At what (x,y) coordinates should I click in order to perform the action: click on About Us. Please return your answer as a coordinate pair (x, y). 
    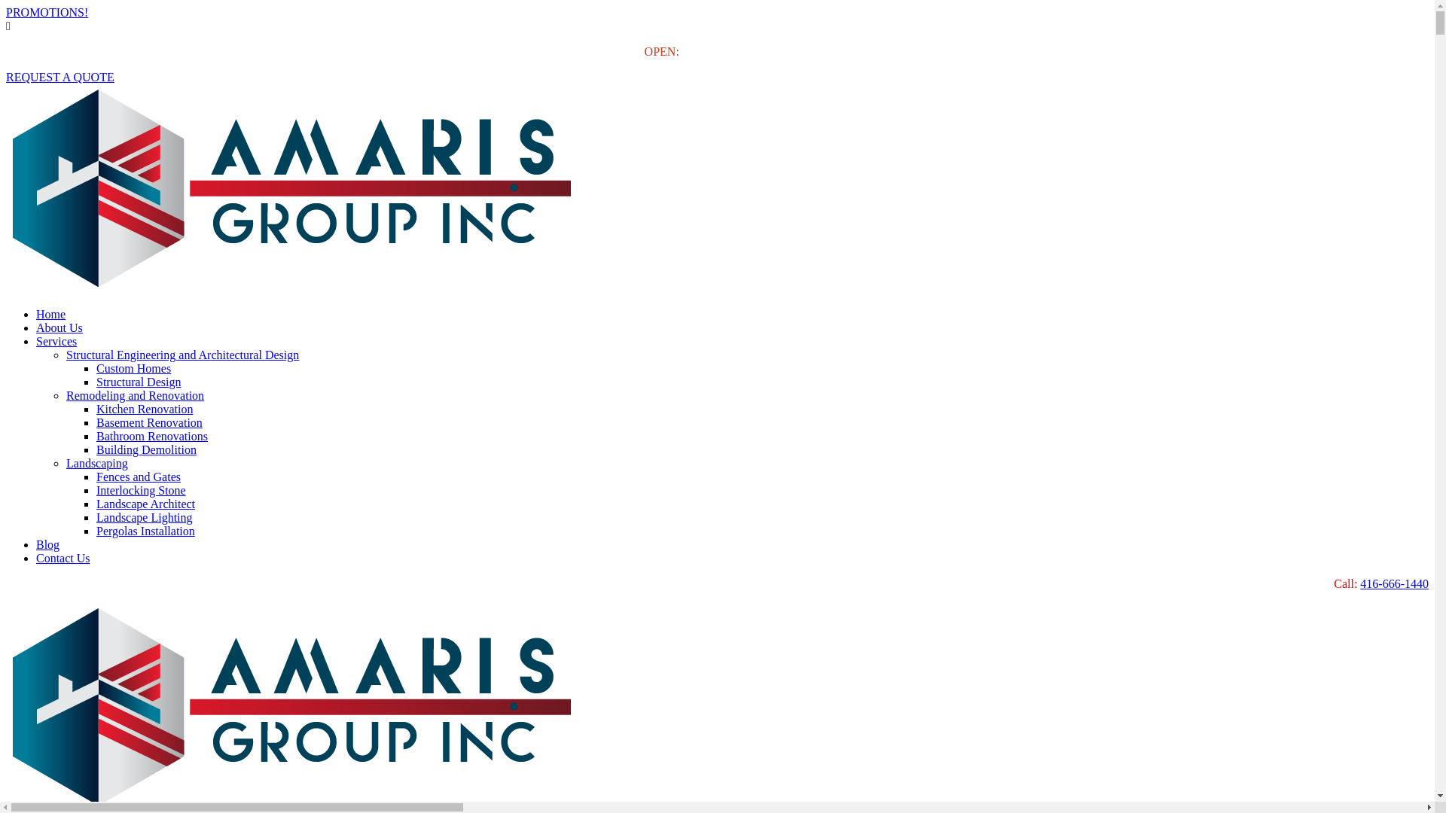
    Looking at the image, I should click on (59, 328).